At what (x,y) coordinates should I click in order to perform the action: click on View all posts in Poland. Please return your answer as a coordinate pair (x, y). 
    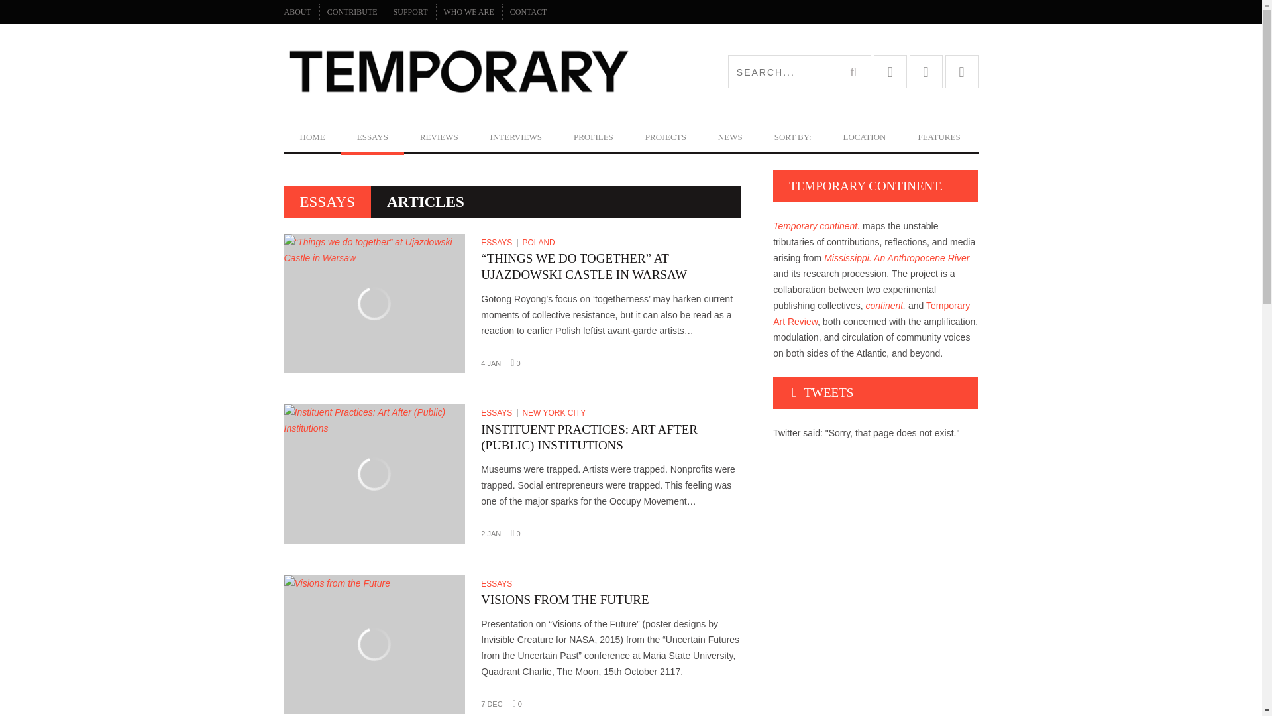
    Looking at the image, I should click on (539, 242).